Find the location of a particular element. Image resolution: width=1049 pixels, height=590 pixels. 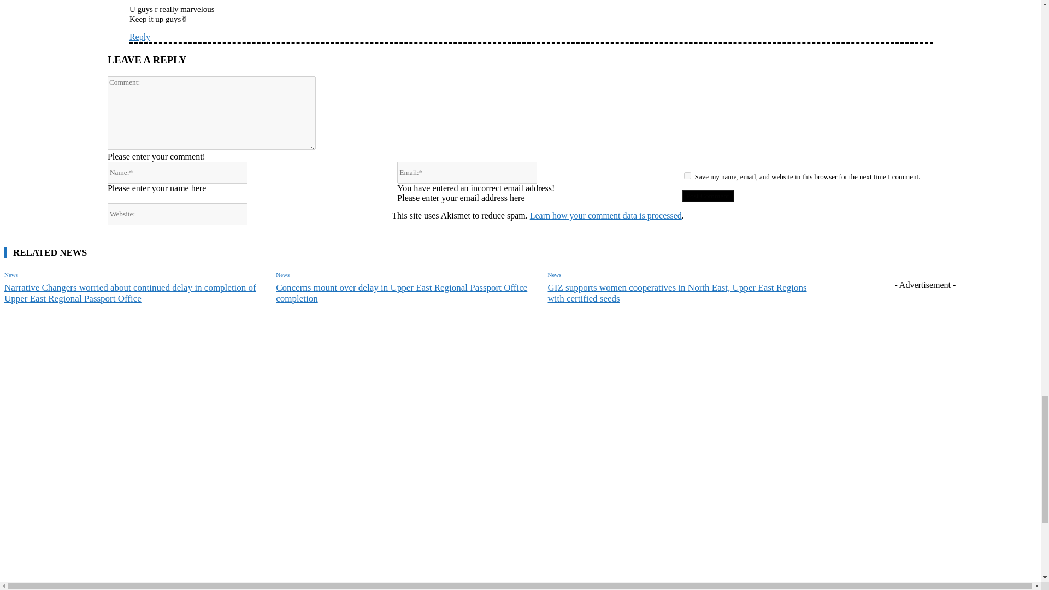

Post Comment is located at coordinates (708, 196).